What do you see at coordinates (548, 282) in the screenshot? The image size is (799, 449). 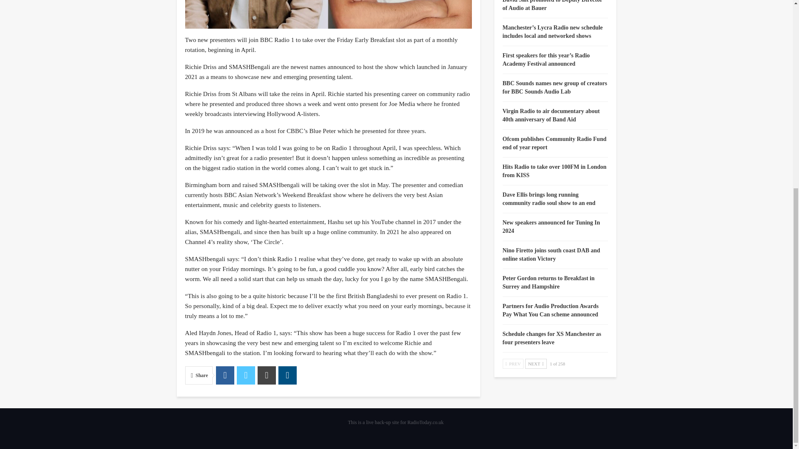 I see `Peter Gordon returns to Breakfast in Surrey and Hampshire` at bounding box center [548, 282].